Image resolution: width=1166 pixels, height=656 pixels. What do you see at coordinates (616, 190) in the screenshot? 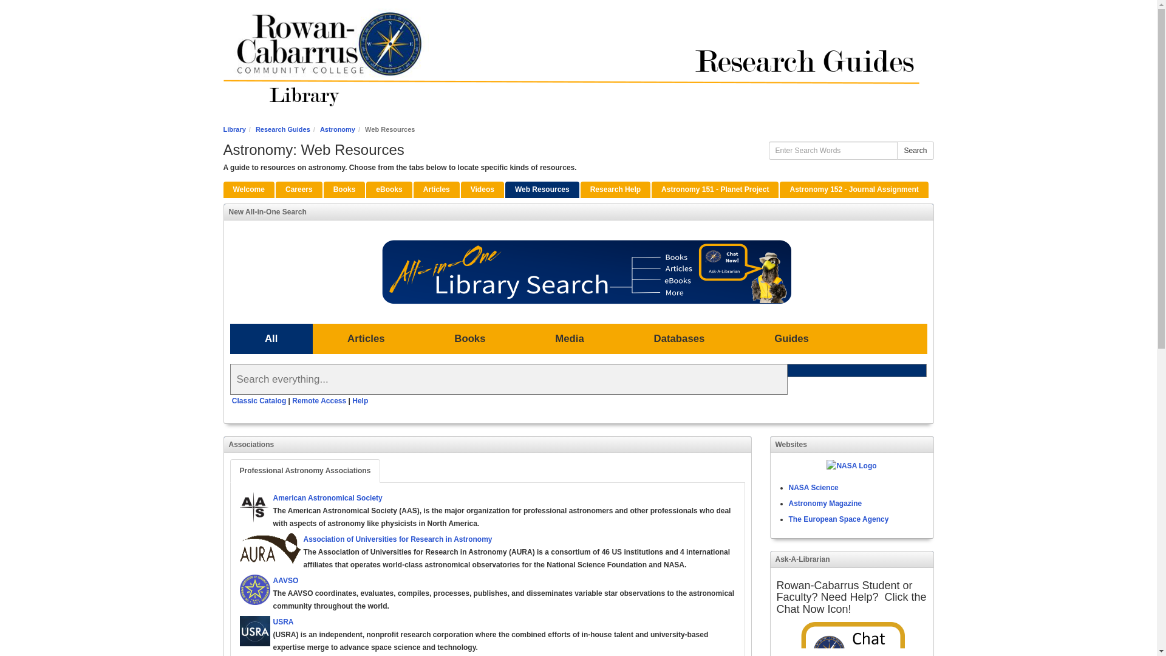
I see `Research Help` at bounding box center [616, 190].